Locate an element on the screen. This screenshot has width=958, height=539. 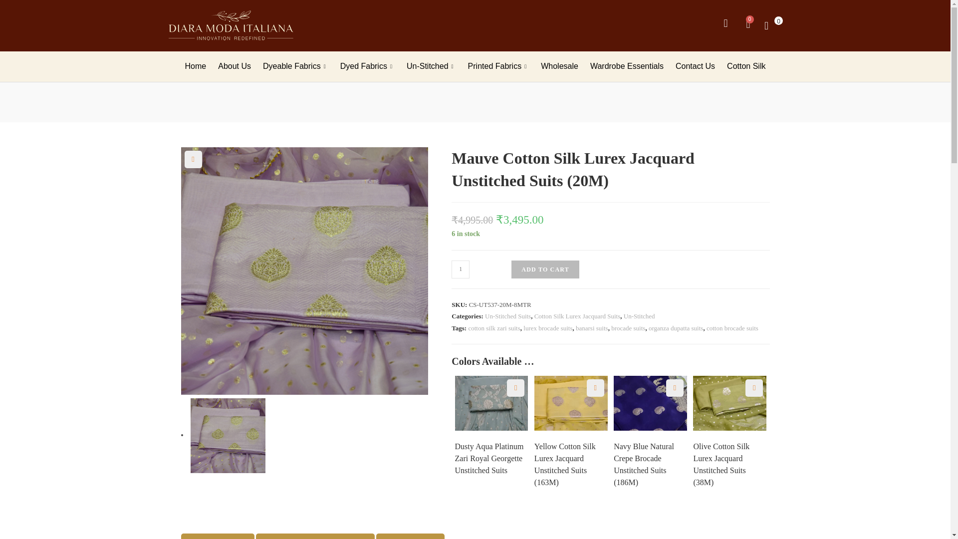
Home is located at coordinates (196, 66).